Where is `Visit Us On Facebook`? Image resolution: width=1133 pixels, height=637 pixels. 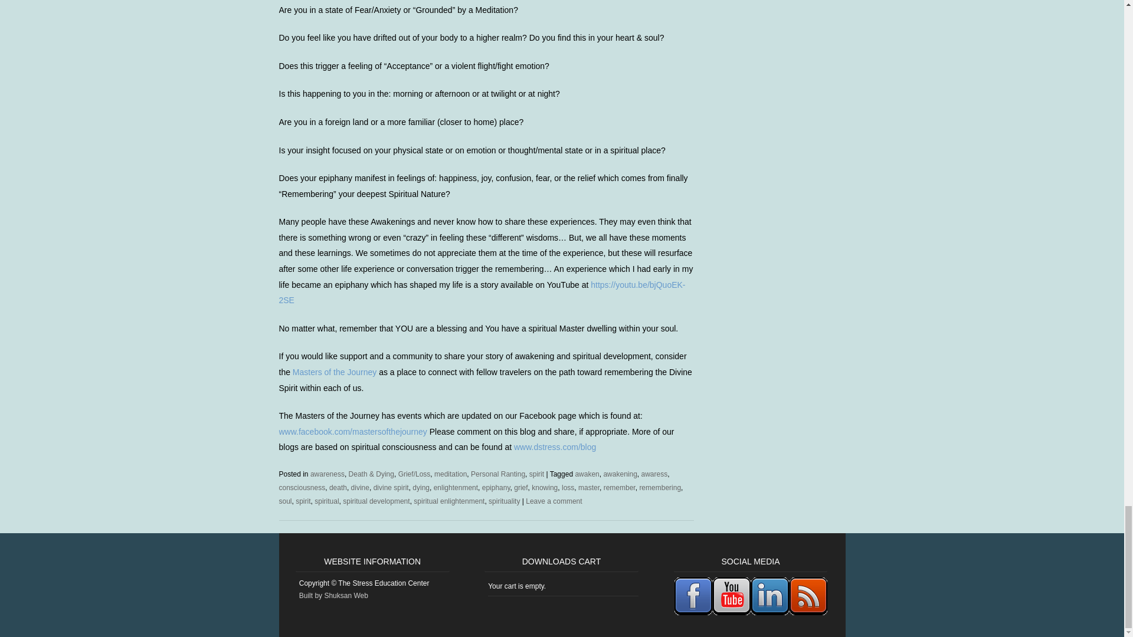 Visit Us On Facebook is located at coordinates (693, 613).